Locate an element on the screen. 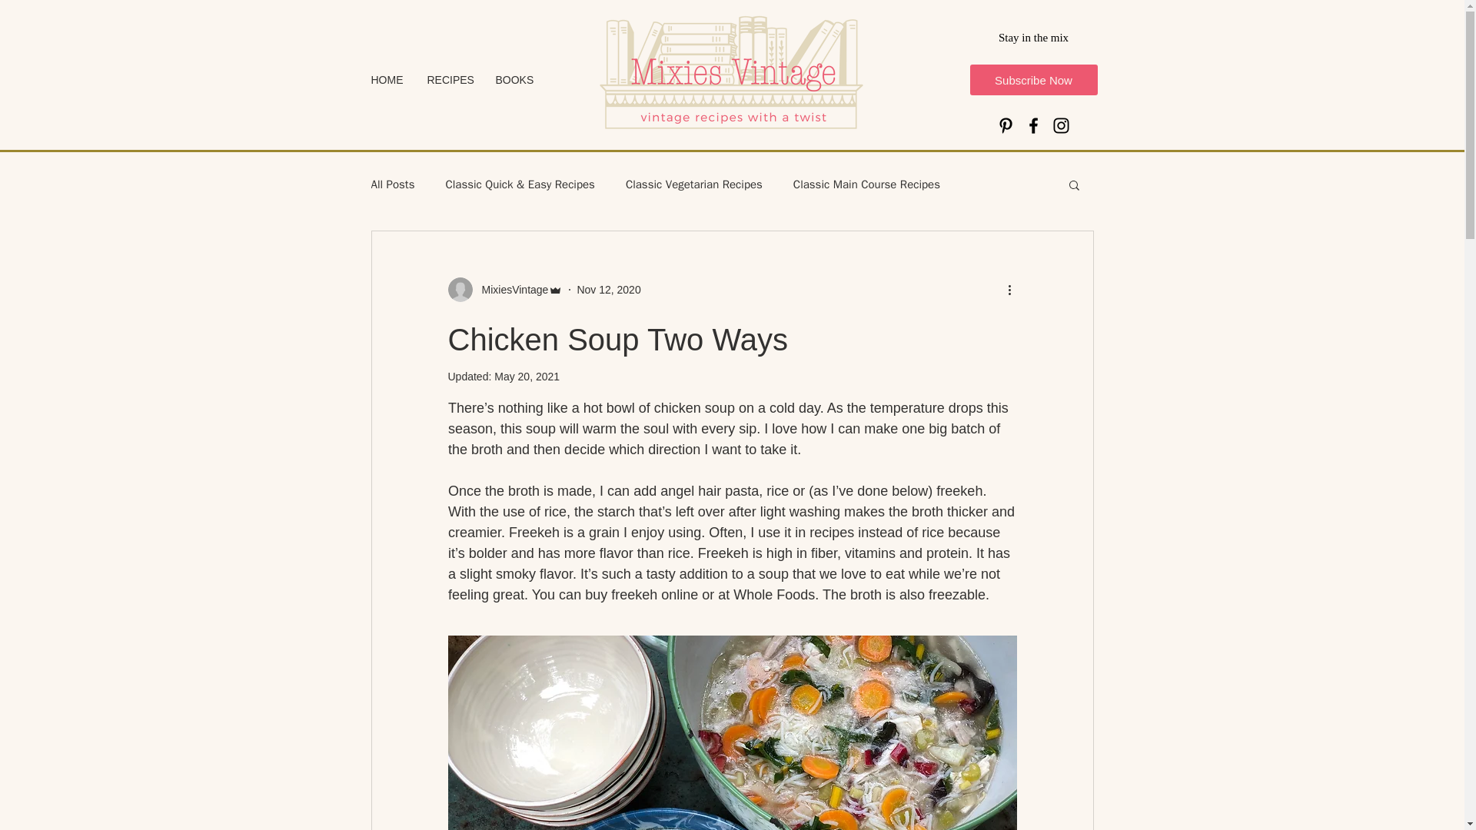 Image resolution: width=1476 pixels, height=830 pixels. Stay in the mix is located at coordinates (1033, 38).